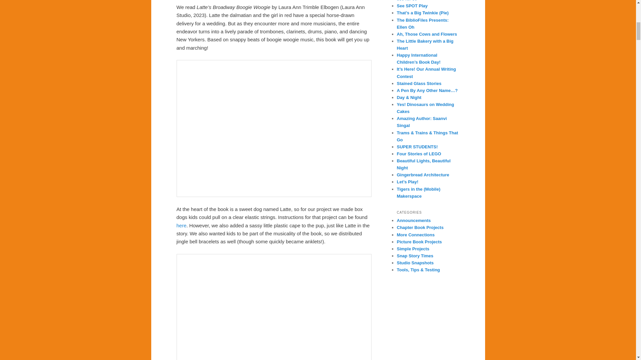 The image size is (641, 360). I want to click on here, so click(181, 225).